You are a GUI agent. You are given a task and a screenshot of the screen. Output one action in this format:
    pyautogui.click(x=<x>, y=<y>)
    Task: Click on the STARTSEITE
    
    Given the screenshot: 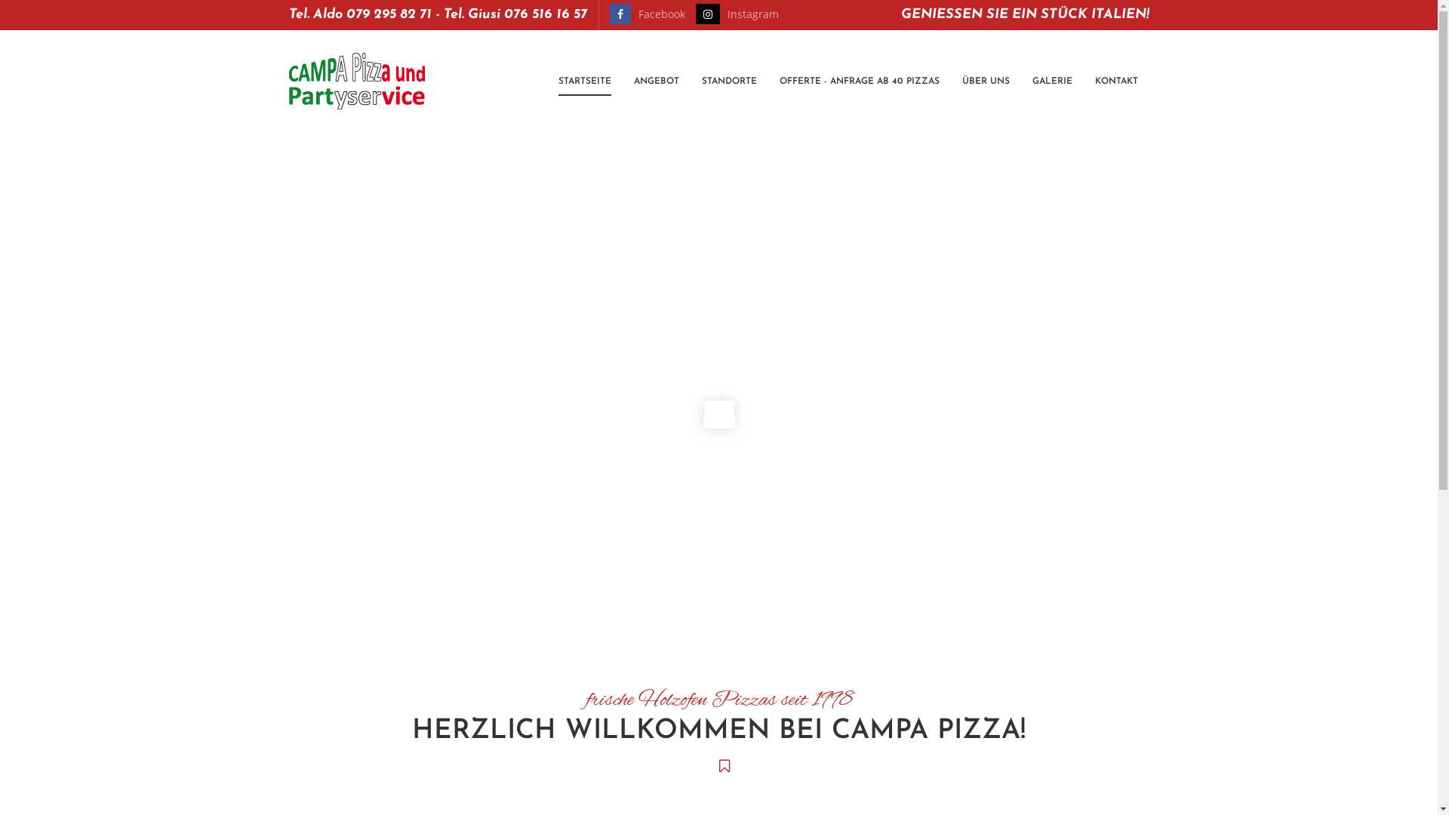 What is the action you would take?
    pyautogui.click(x=585, y=81)
    